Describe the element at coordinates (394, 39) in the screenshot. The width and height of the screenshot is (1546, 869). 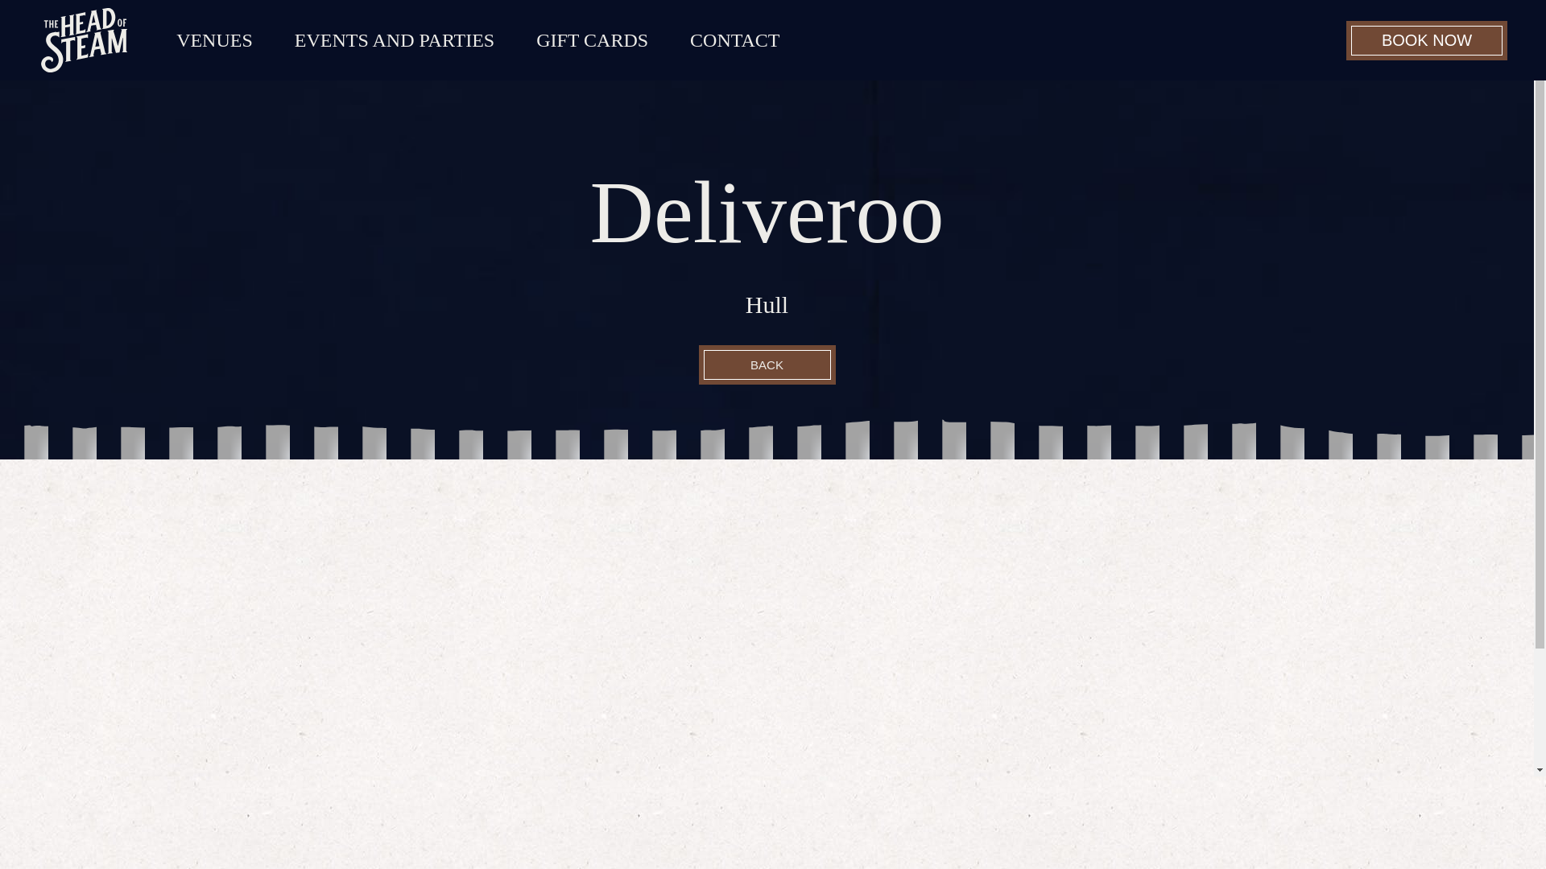
I see `EVENTS AND PARTIES` at that location.